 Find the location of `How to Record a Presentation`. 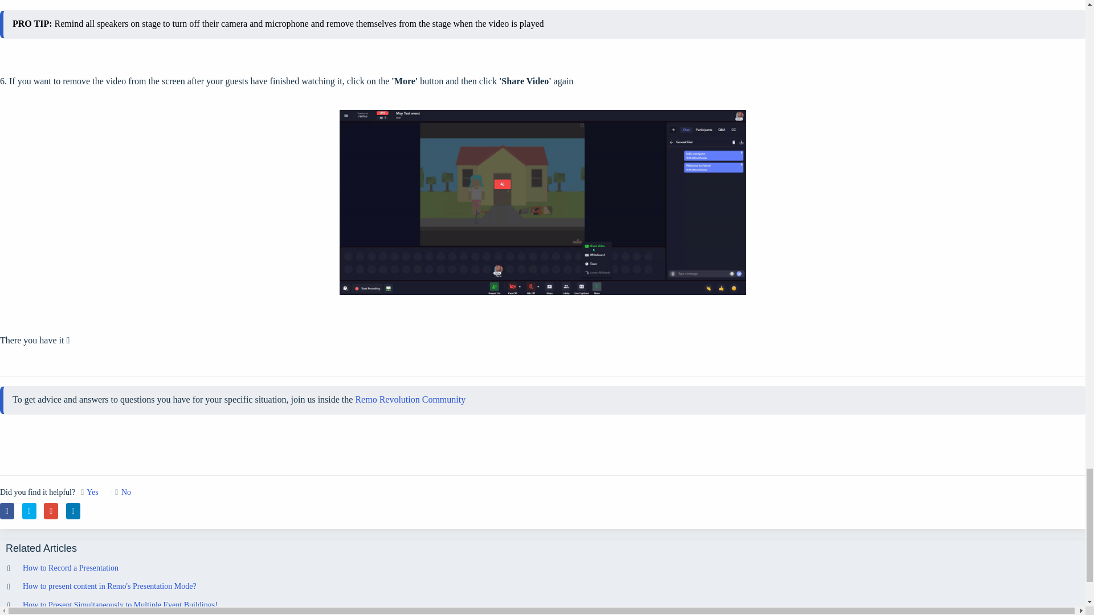

How to Record a Presentation is located at coordinates (71, 568).